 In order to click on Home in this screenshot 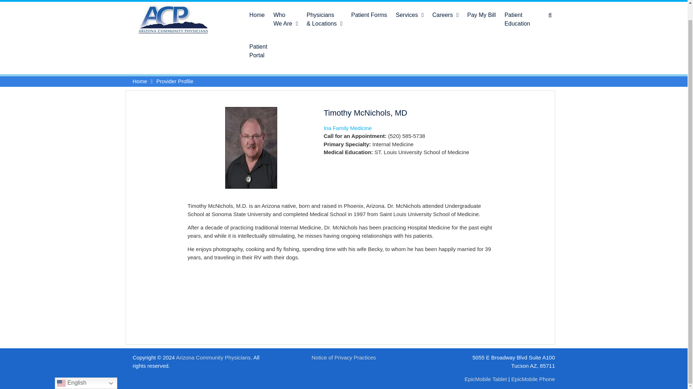, I will do `click(257, 13)`.